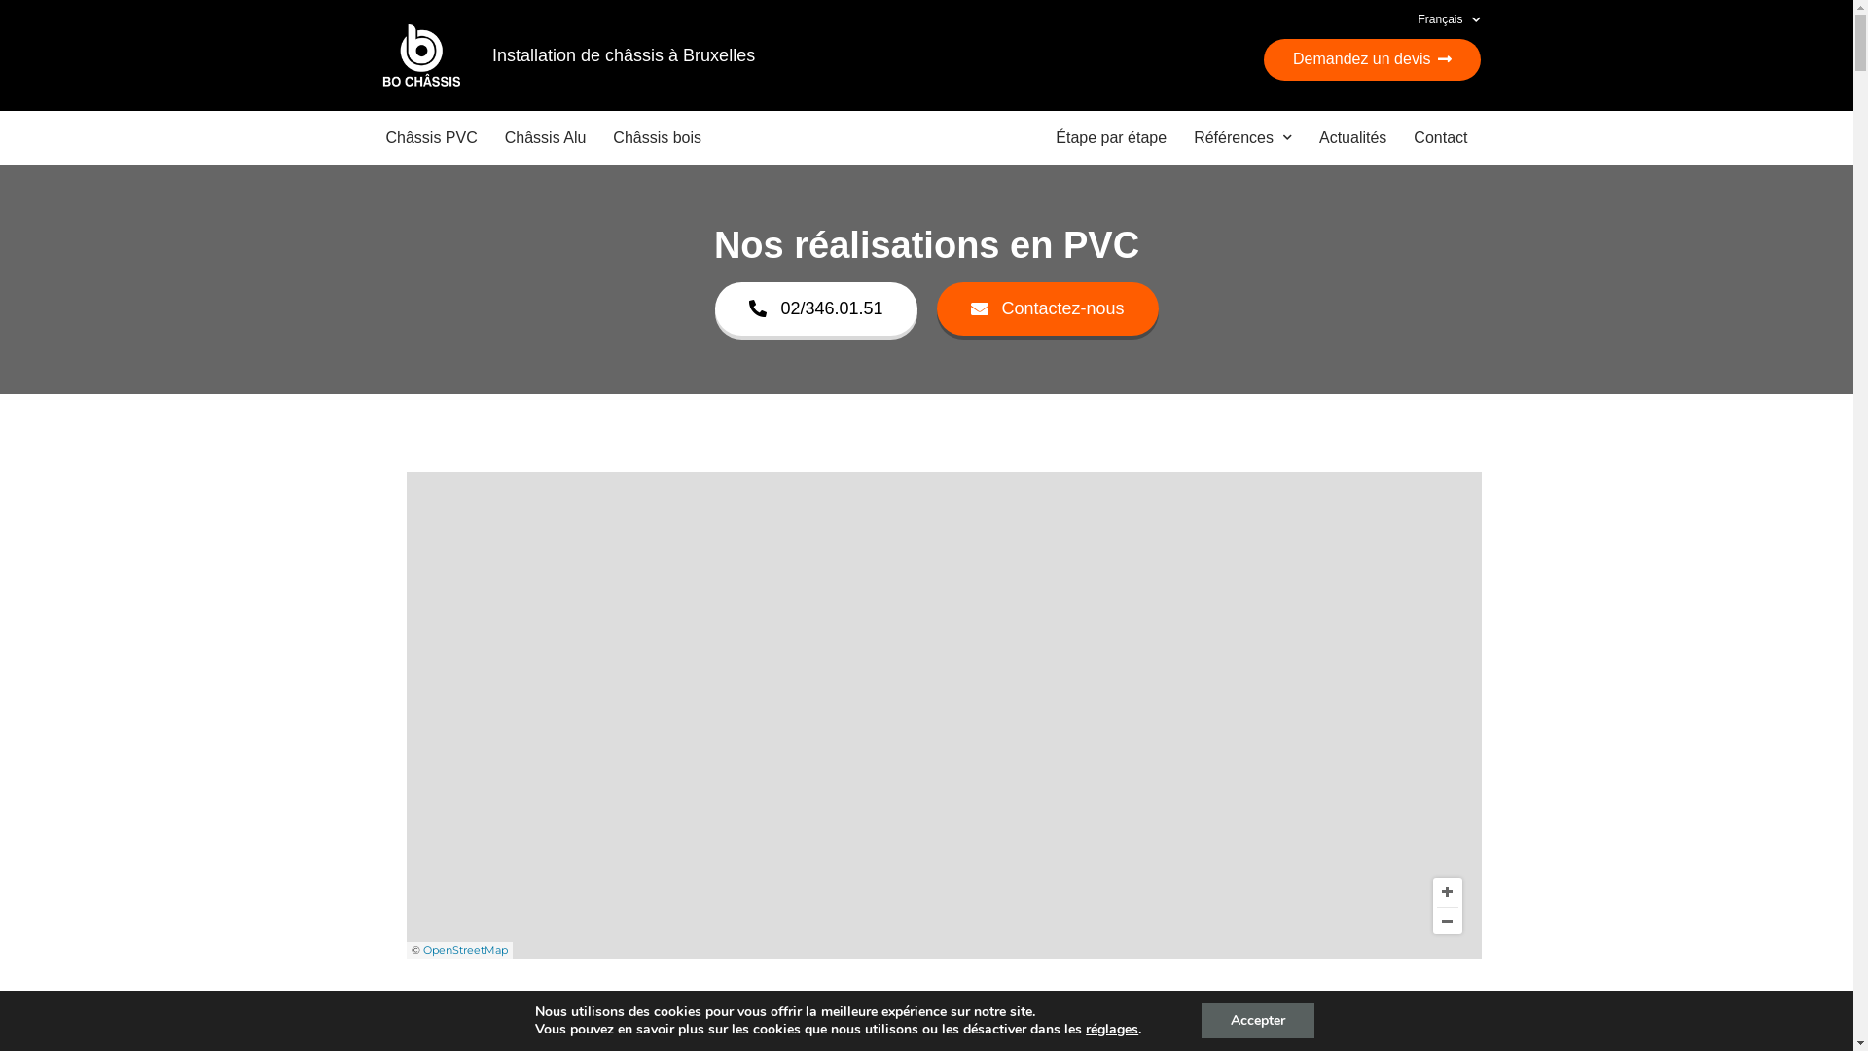 This screenshot has width=1868, height=1051. Describe the element at coordinates (465, 950) in the screenshot. I see `OpenStreetMap` at that location.